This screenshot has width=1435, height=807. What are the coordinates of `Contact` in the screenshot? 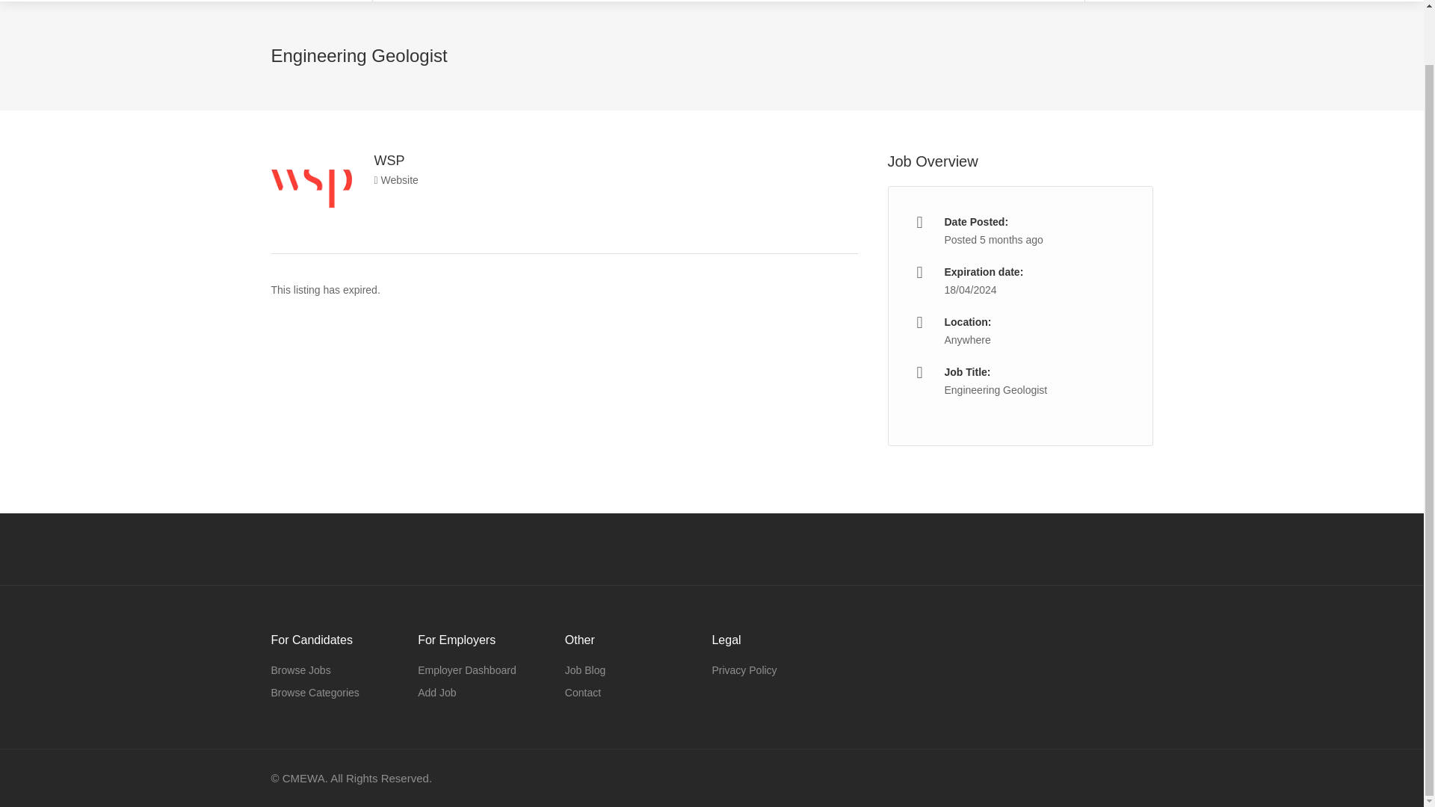 It's located at (583, 692).